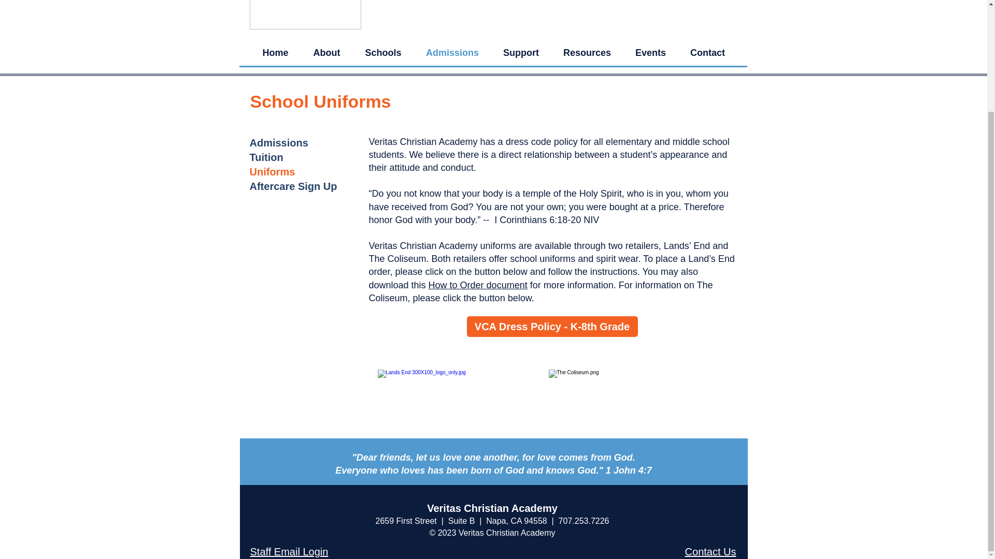 The width and height of the screenshot is (995, 559). I want to click on Admissions, so click(279, 143).